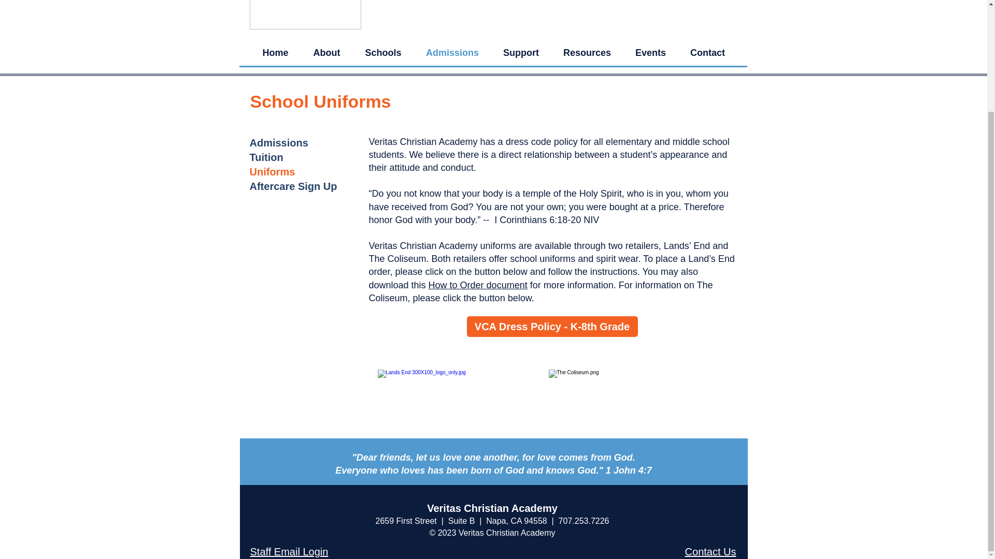 The width and height of the screenshot is (995, 559). I want to click on Admissions, so click(279, 143).